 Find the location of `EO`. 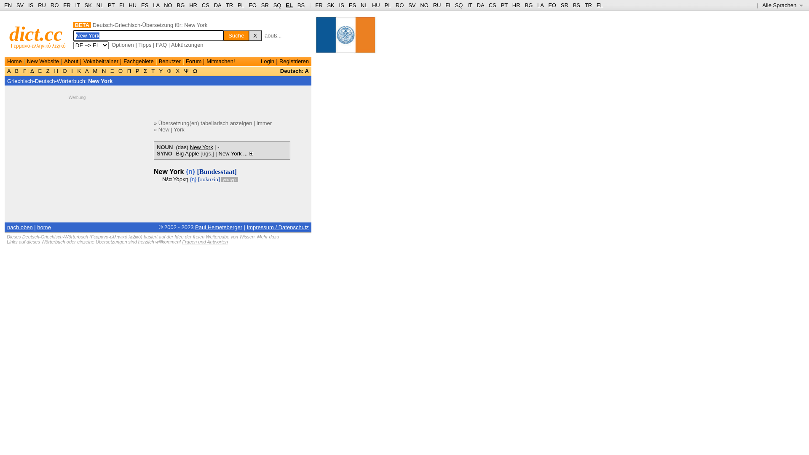

EO is located at coordinates (552, 5).